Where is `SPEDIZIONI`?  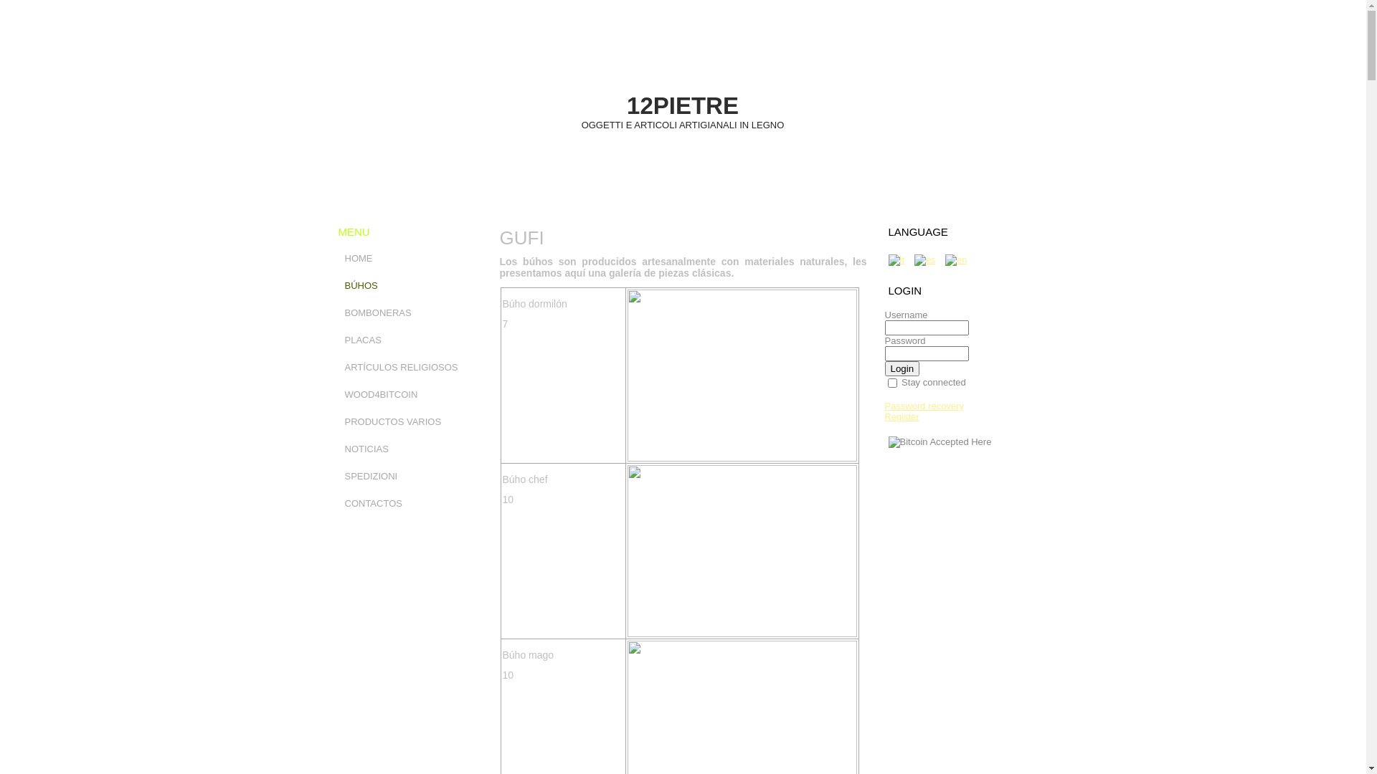 SPEDIZIONI is located at coordinates (409, 477).